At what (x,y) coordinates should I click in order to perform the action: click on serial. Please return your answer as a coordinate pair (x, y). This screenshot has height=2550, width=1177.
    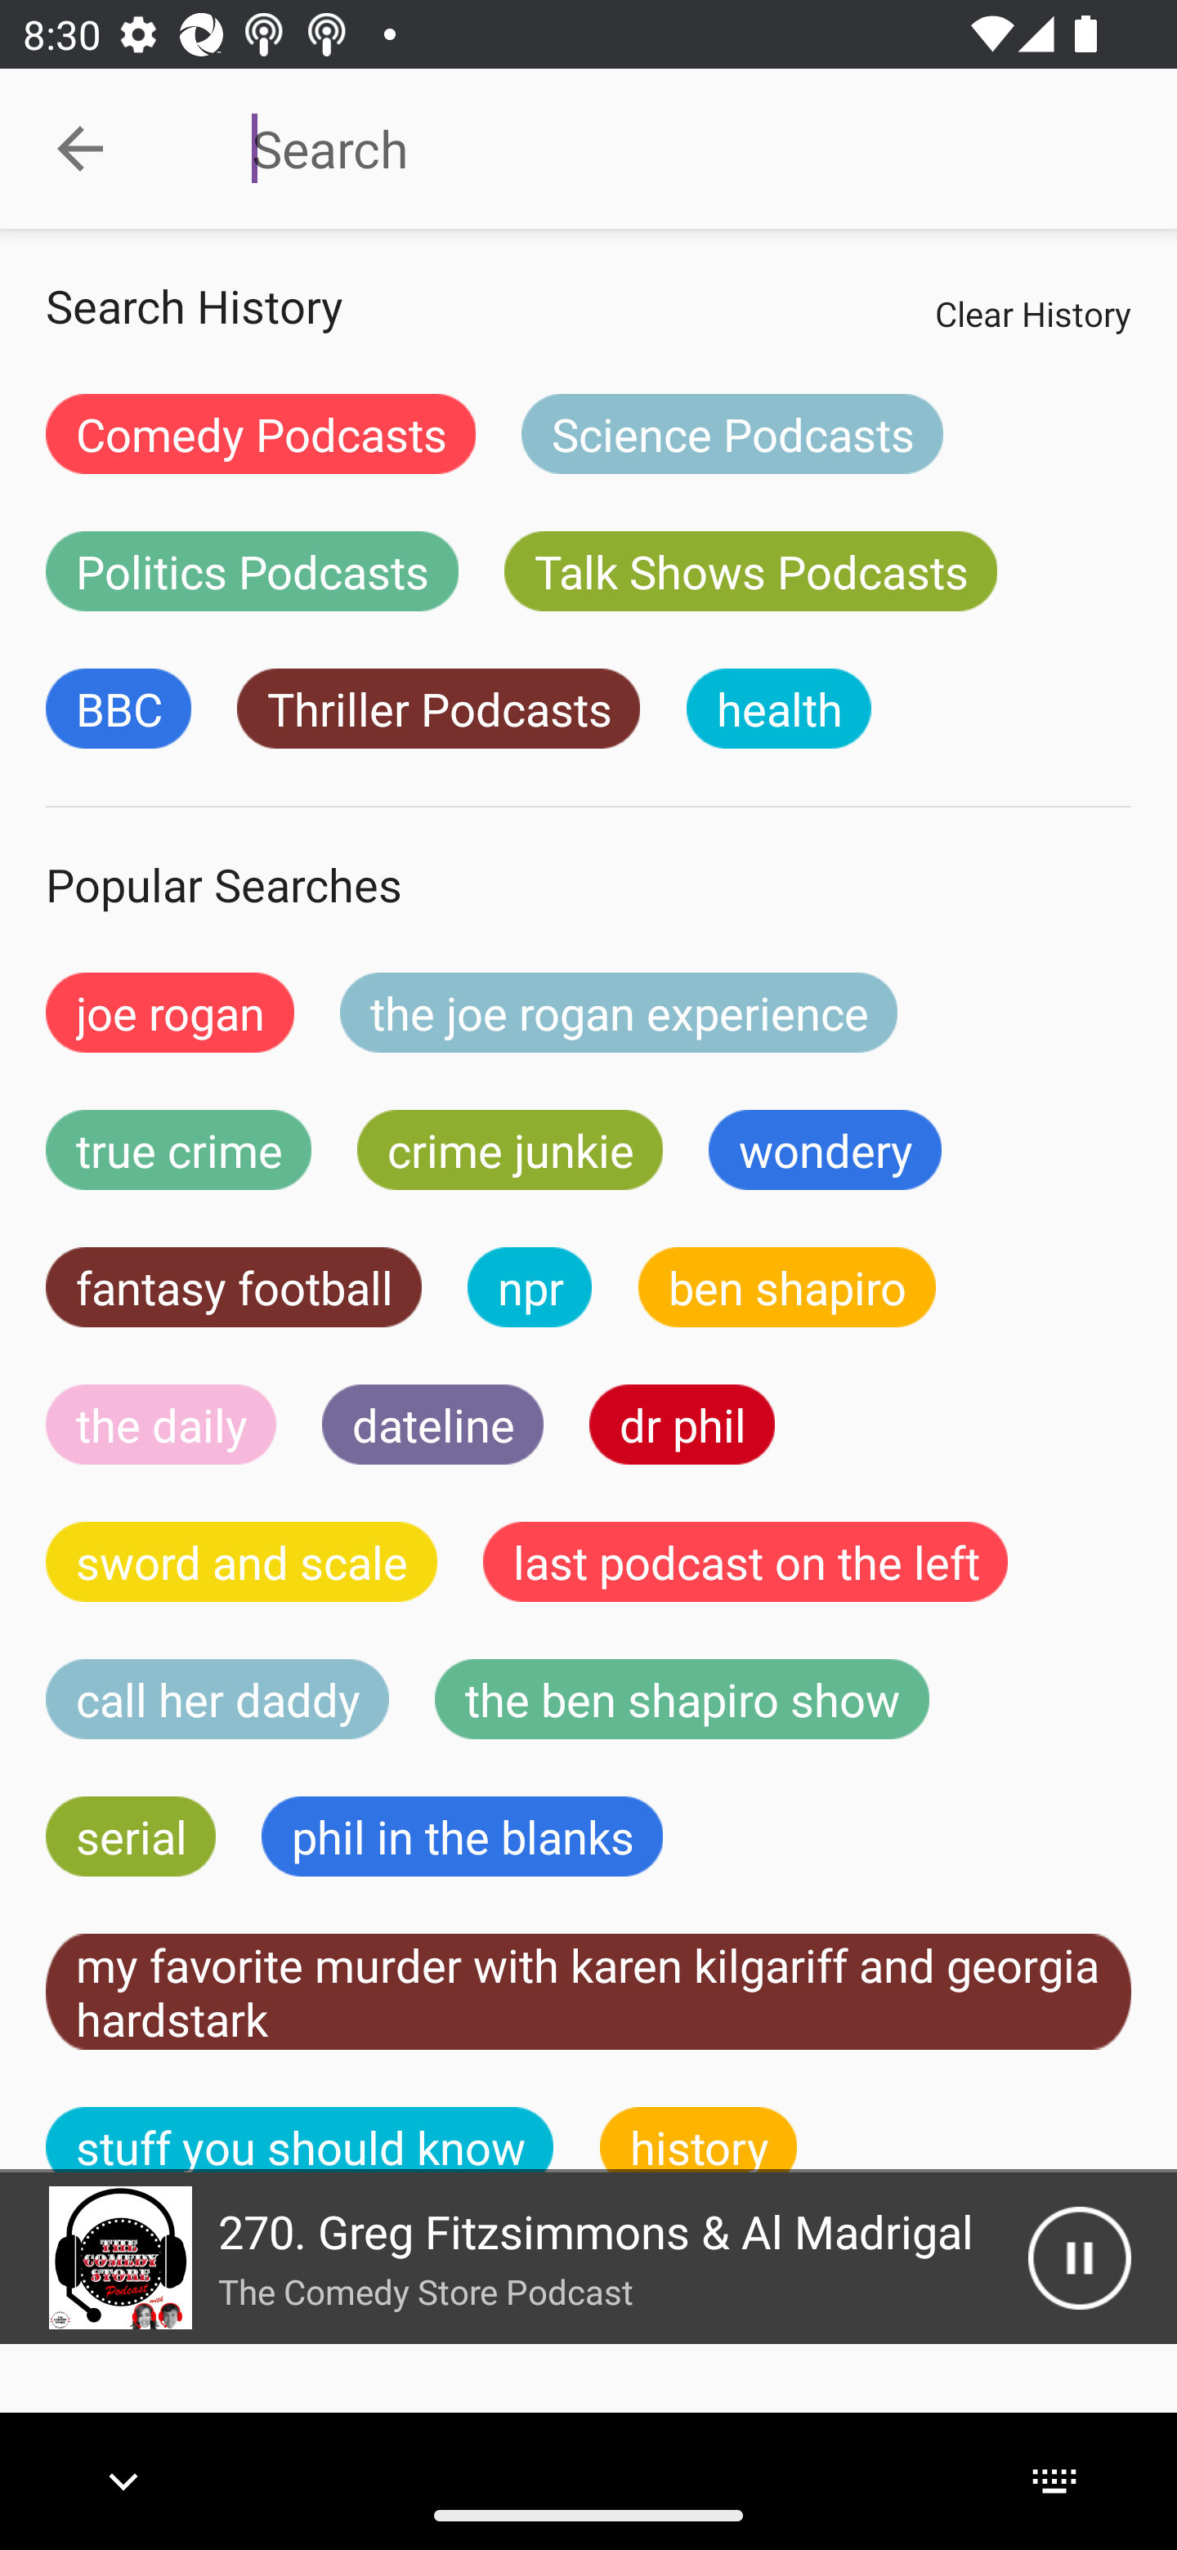
    Looking at the image, I should click on (131, 1836).